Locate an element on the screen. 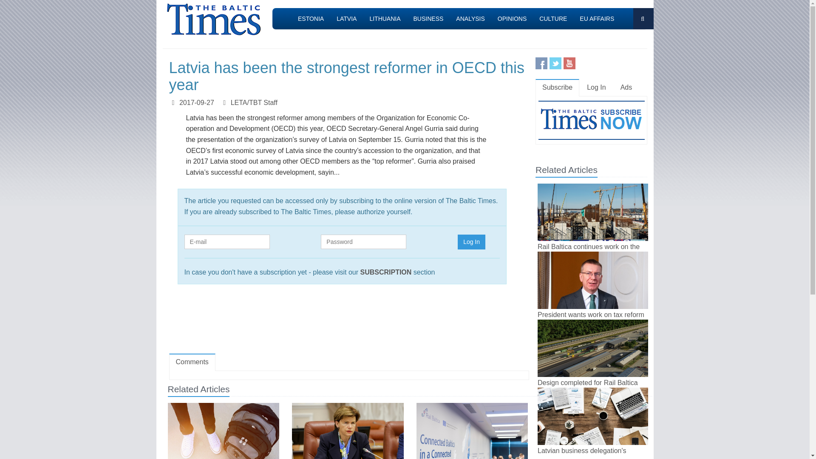 This screenshot has height=459, width=816. CULTURE is located at coordinates (553, 19).